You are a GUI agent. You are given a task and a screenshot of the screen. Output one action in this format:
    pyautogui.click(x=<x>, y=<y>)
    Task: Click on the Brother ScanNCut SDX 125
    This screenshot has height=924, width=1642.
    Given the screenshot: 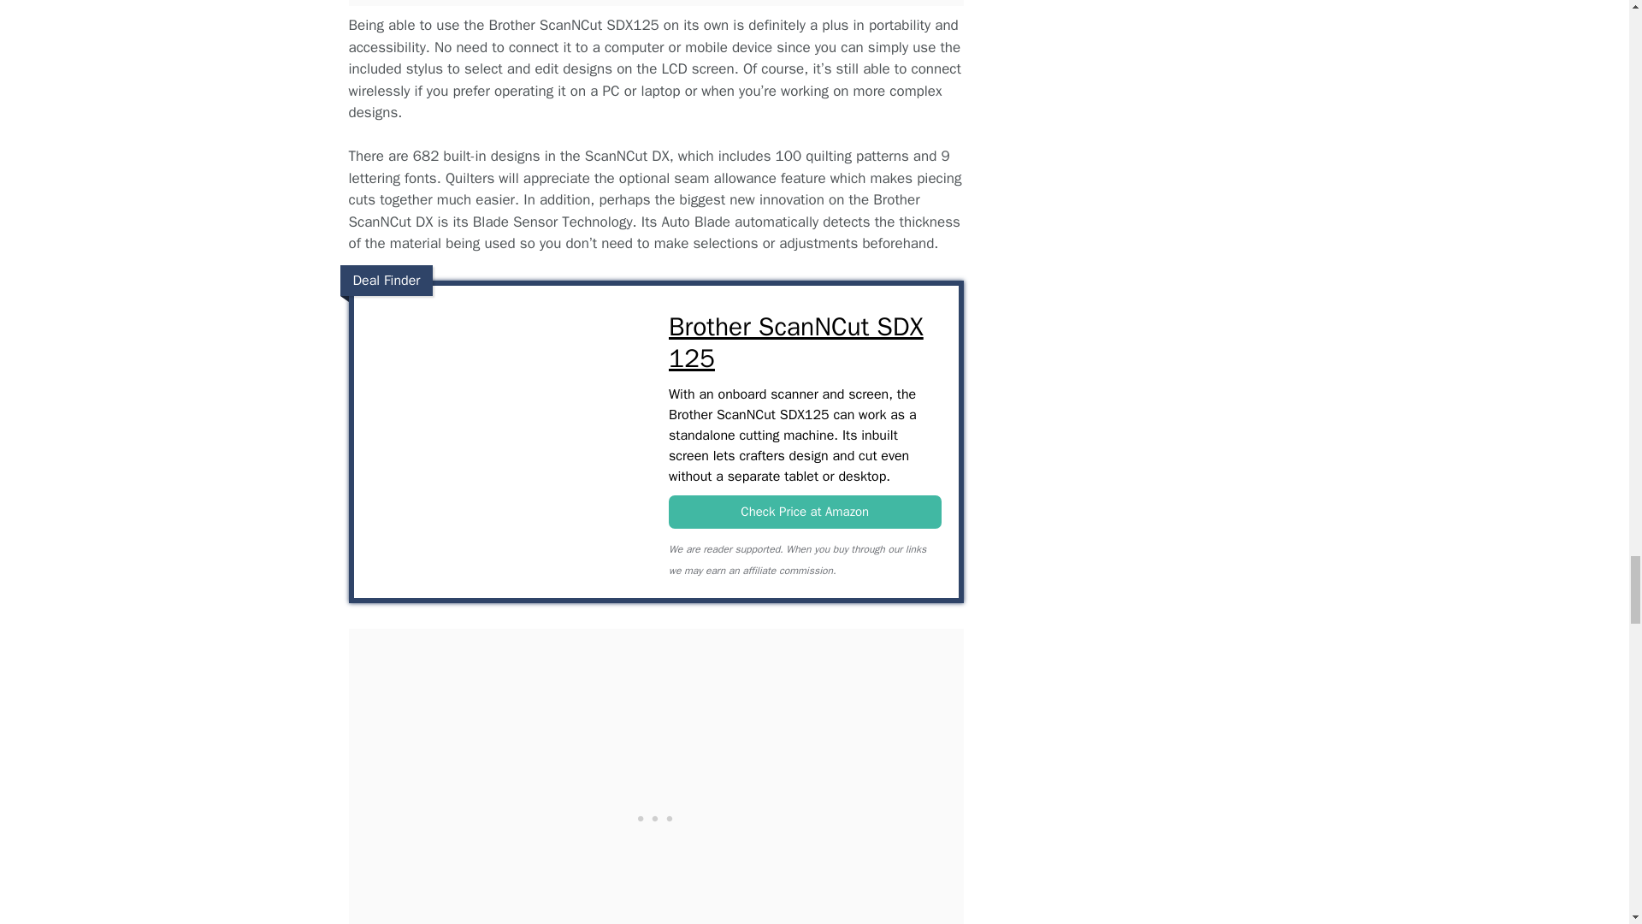 What is the action you would take?
    pyautogui.click(x=804, y=342)
    